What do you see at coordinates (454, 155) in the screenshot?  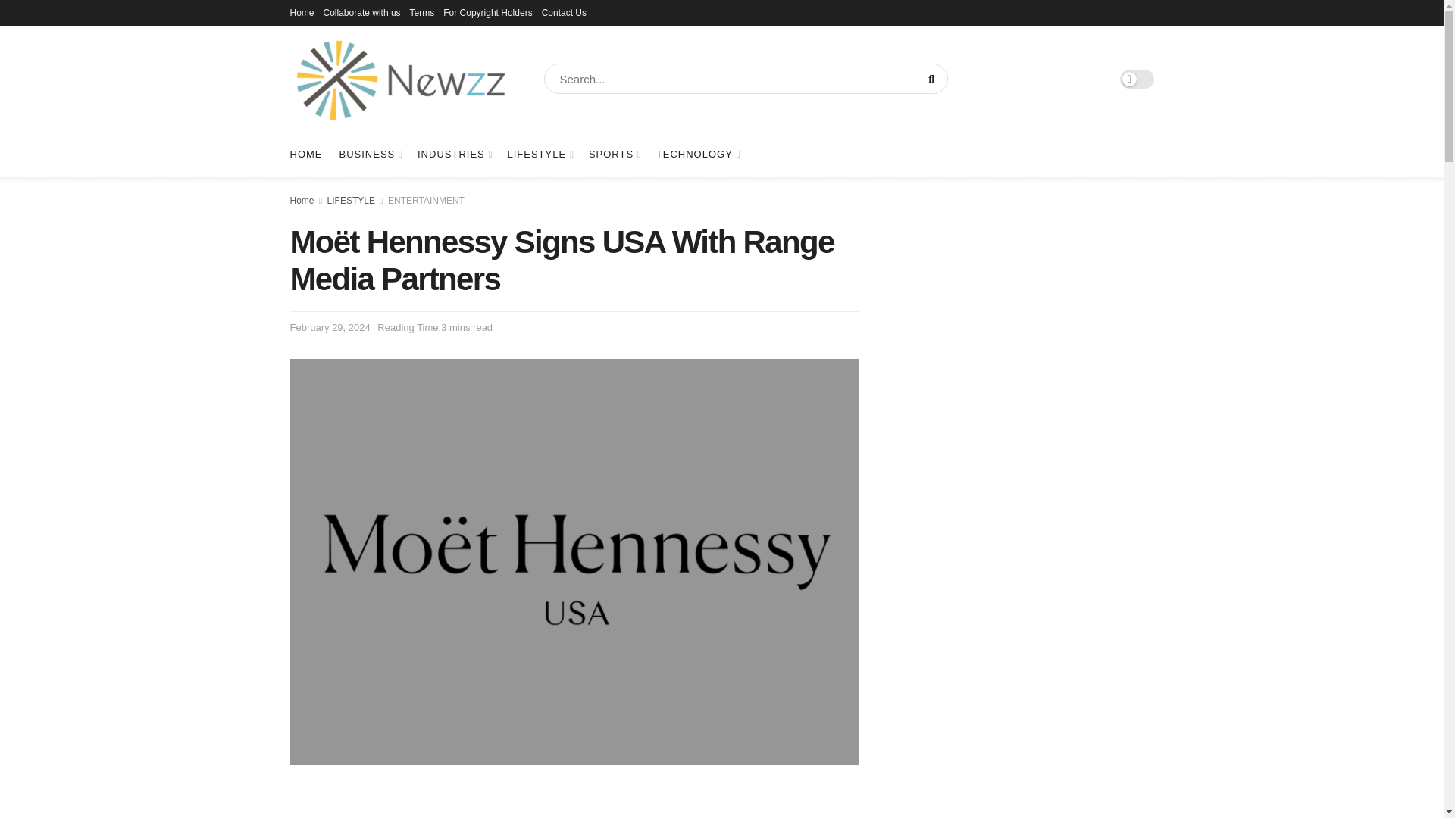 I see `INDUSTRIES` at bounding box center [454, 155].